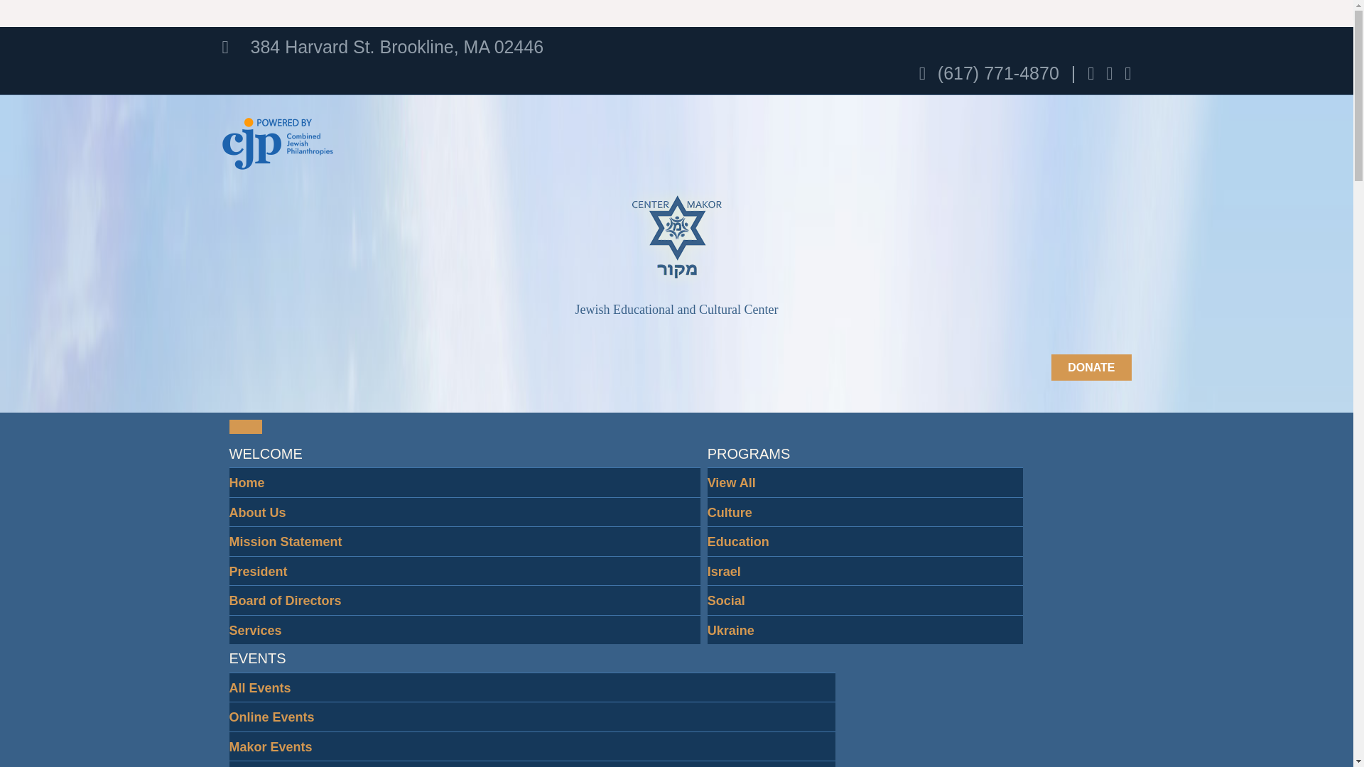  I want to click on PROGRAMS, so click(749, 453).